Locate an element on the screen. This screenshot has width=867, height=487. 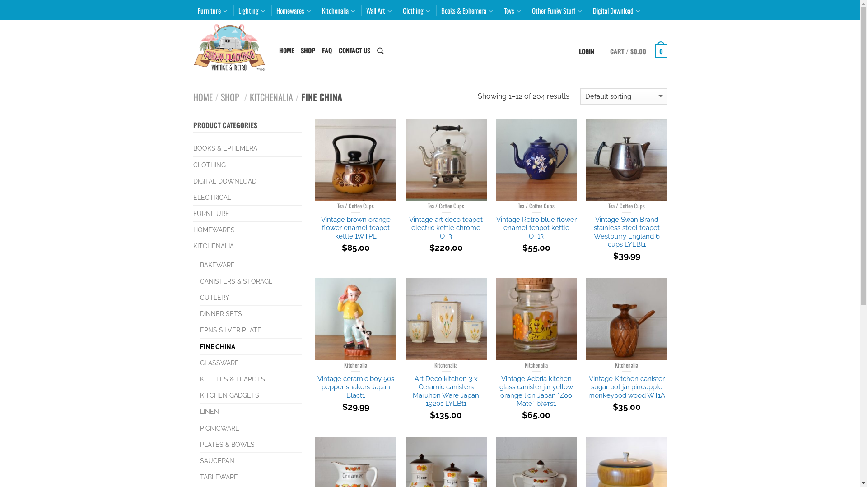
Vintage art deco teapot electric kettle chrome OT3 is located at coordinates (446, 234).